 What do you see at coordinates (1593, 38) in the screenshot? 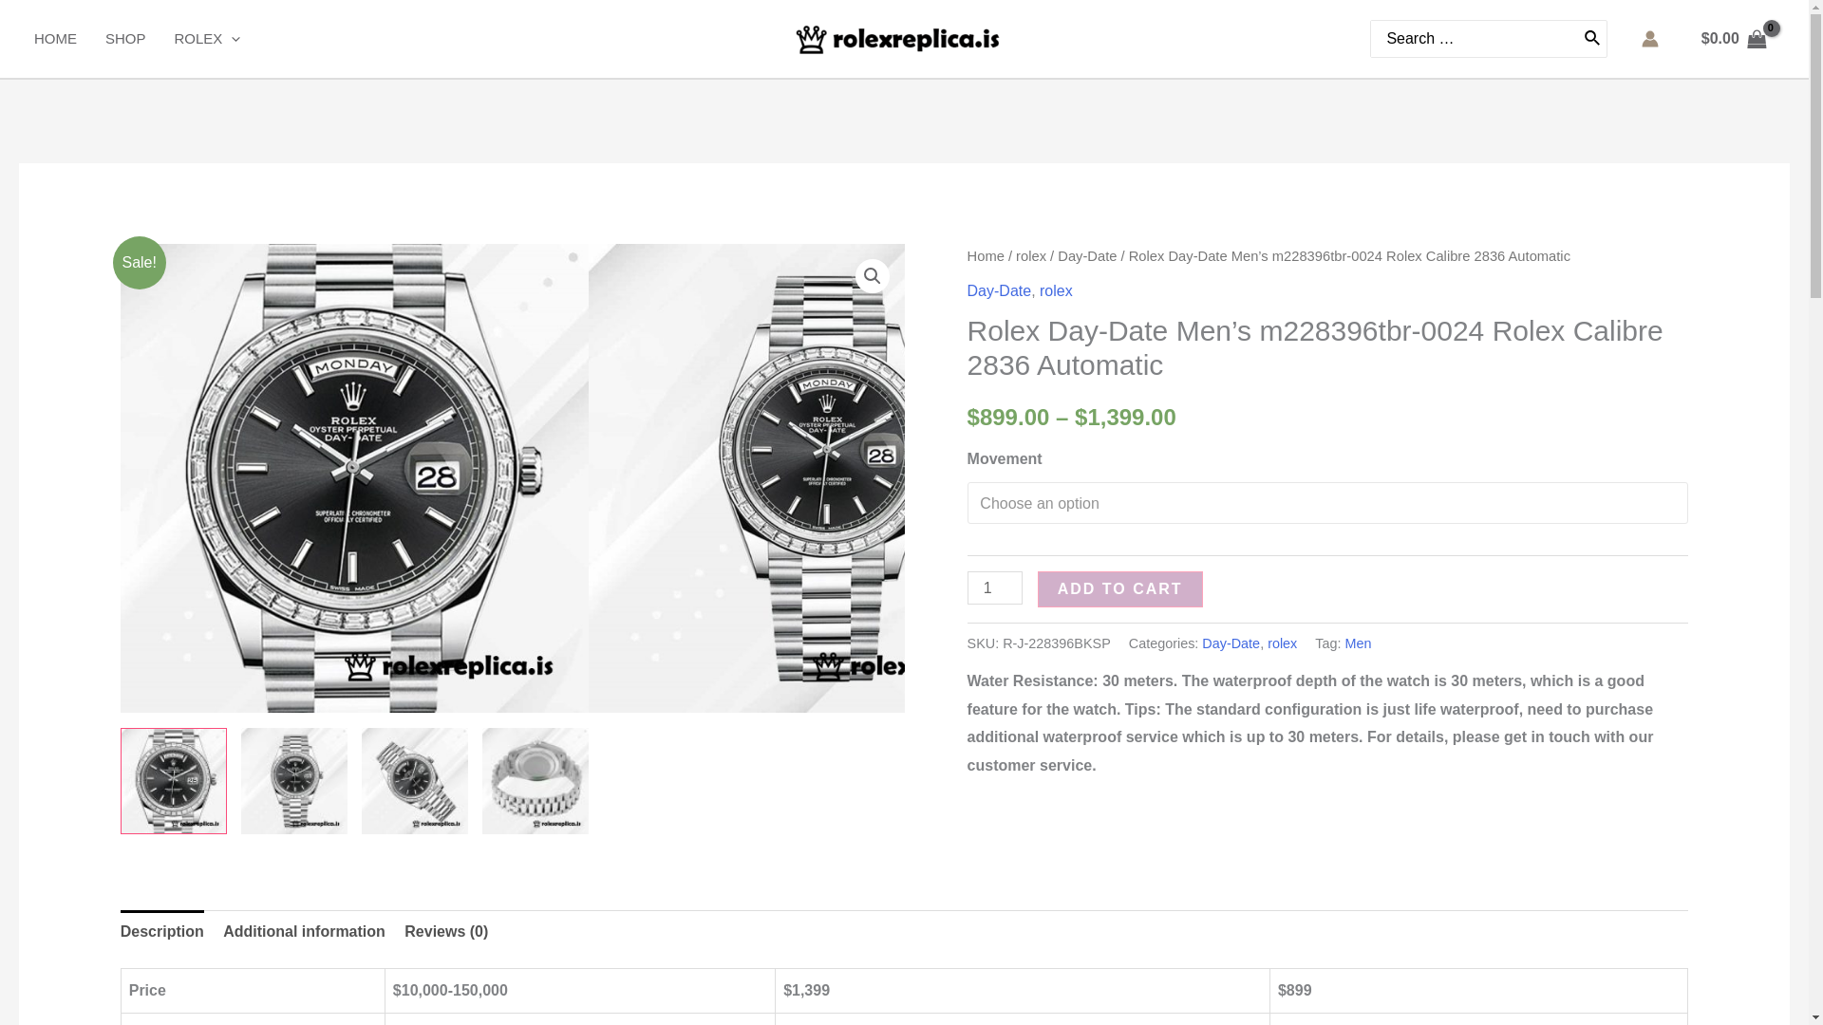
I see `Search` at bounding box center [1593, 38].